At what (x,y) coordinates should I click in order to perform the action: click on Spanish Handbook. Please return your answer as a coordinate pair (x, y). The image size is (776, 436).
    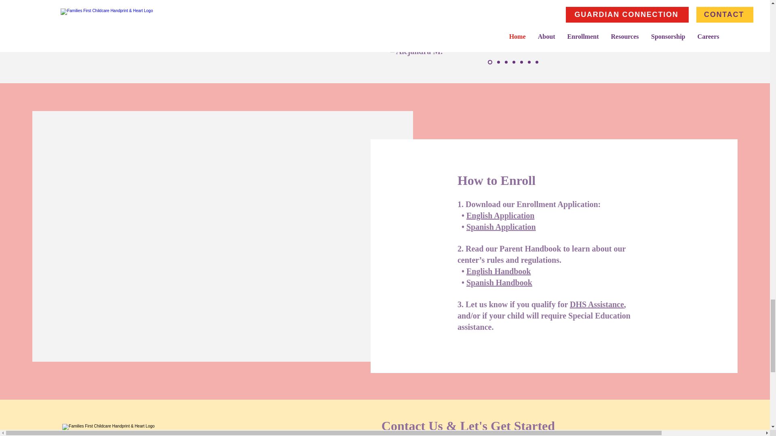
    Looking at the image, I should click on (499, 283).